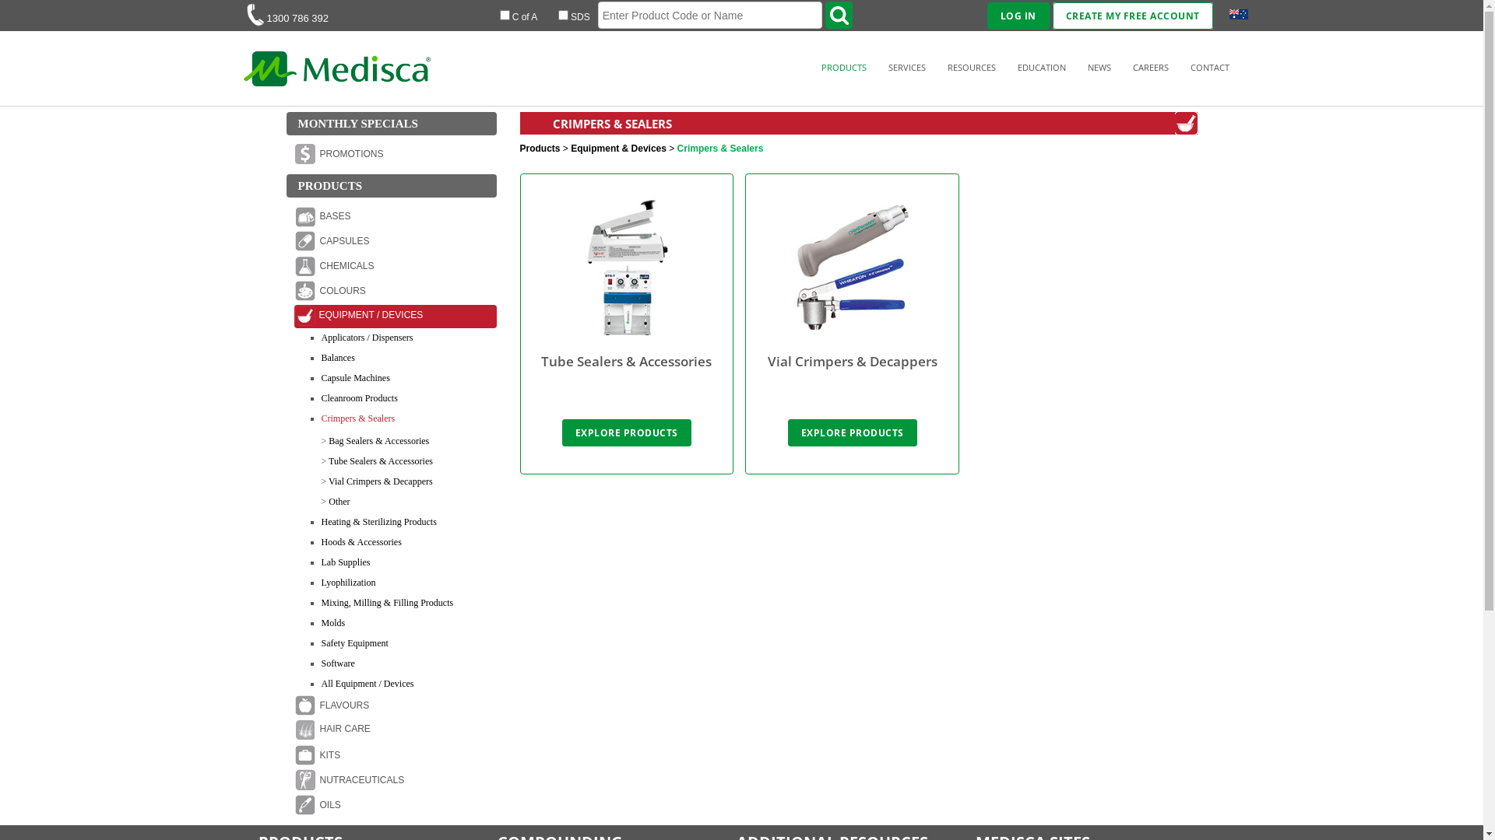  I want to click on EXPLORE PRODUCTS, so click(853, 432).